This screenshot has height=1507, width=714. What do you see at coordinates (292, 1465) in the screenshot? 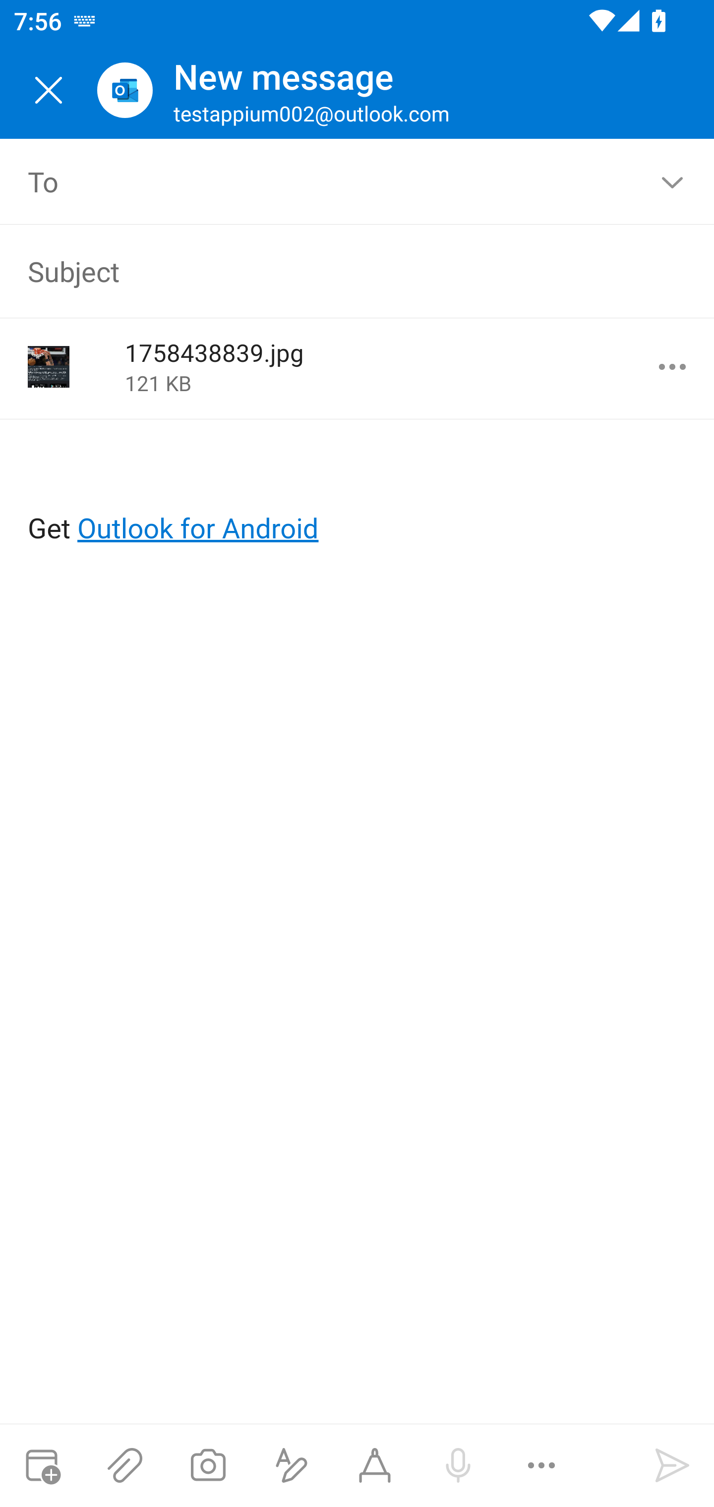
I see `Show formatting options` at bounding box center [292, 1465].